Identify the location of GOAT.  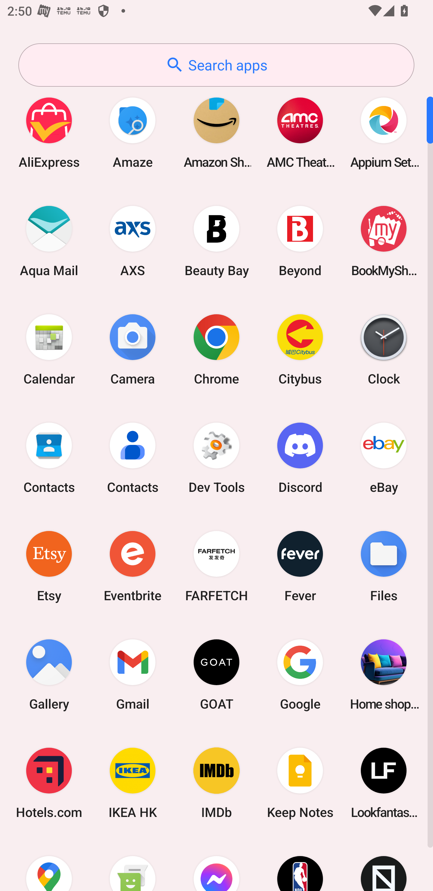
(216, 674).